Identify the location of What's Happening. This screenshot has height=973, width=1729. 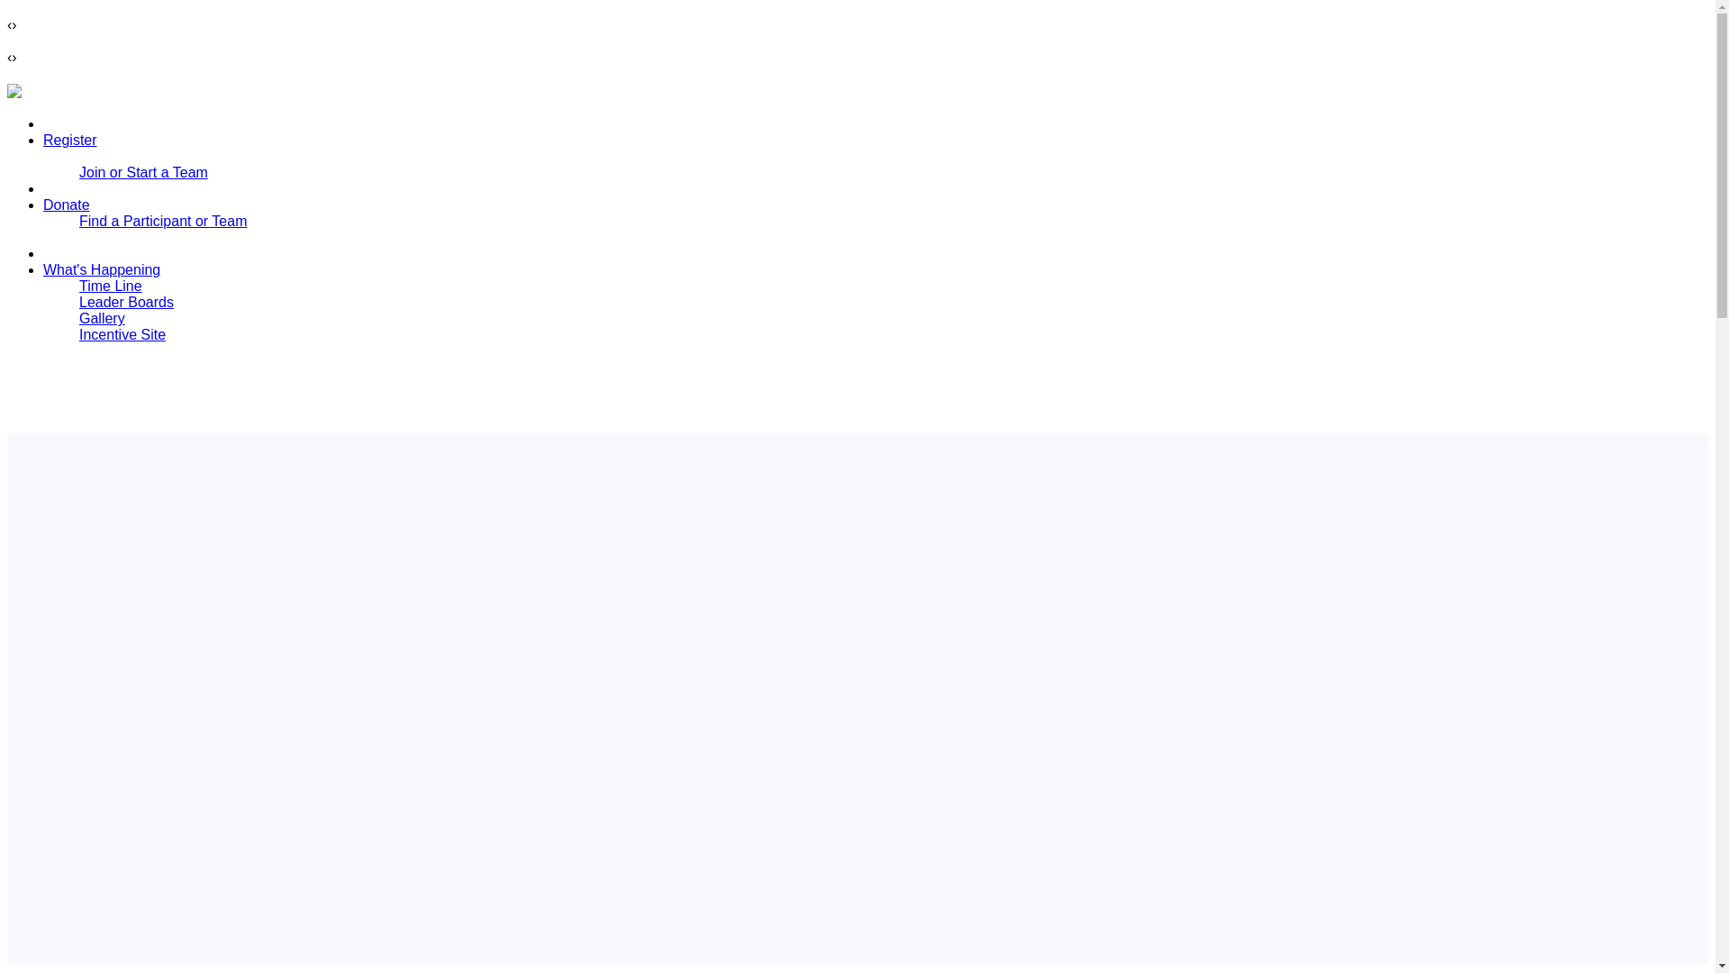
(102, 268).